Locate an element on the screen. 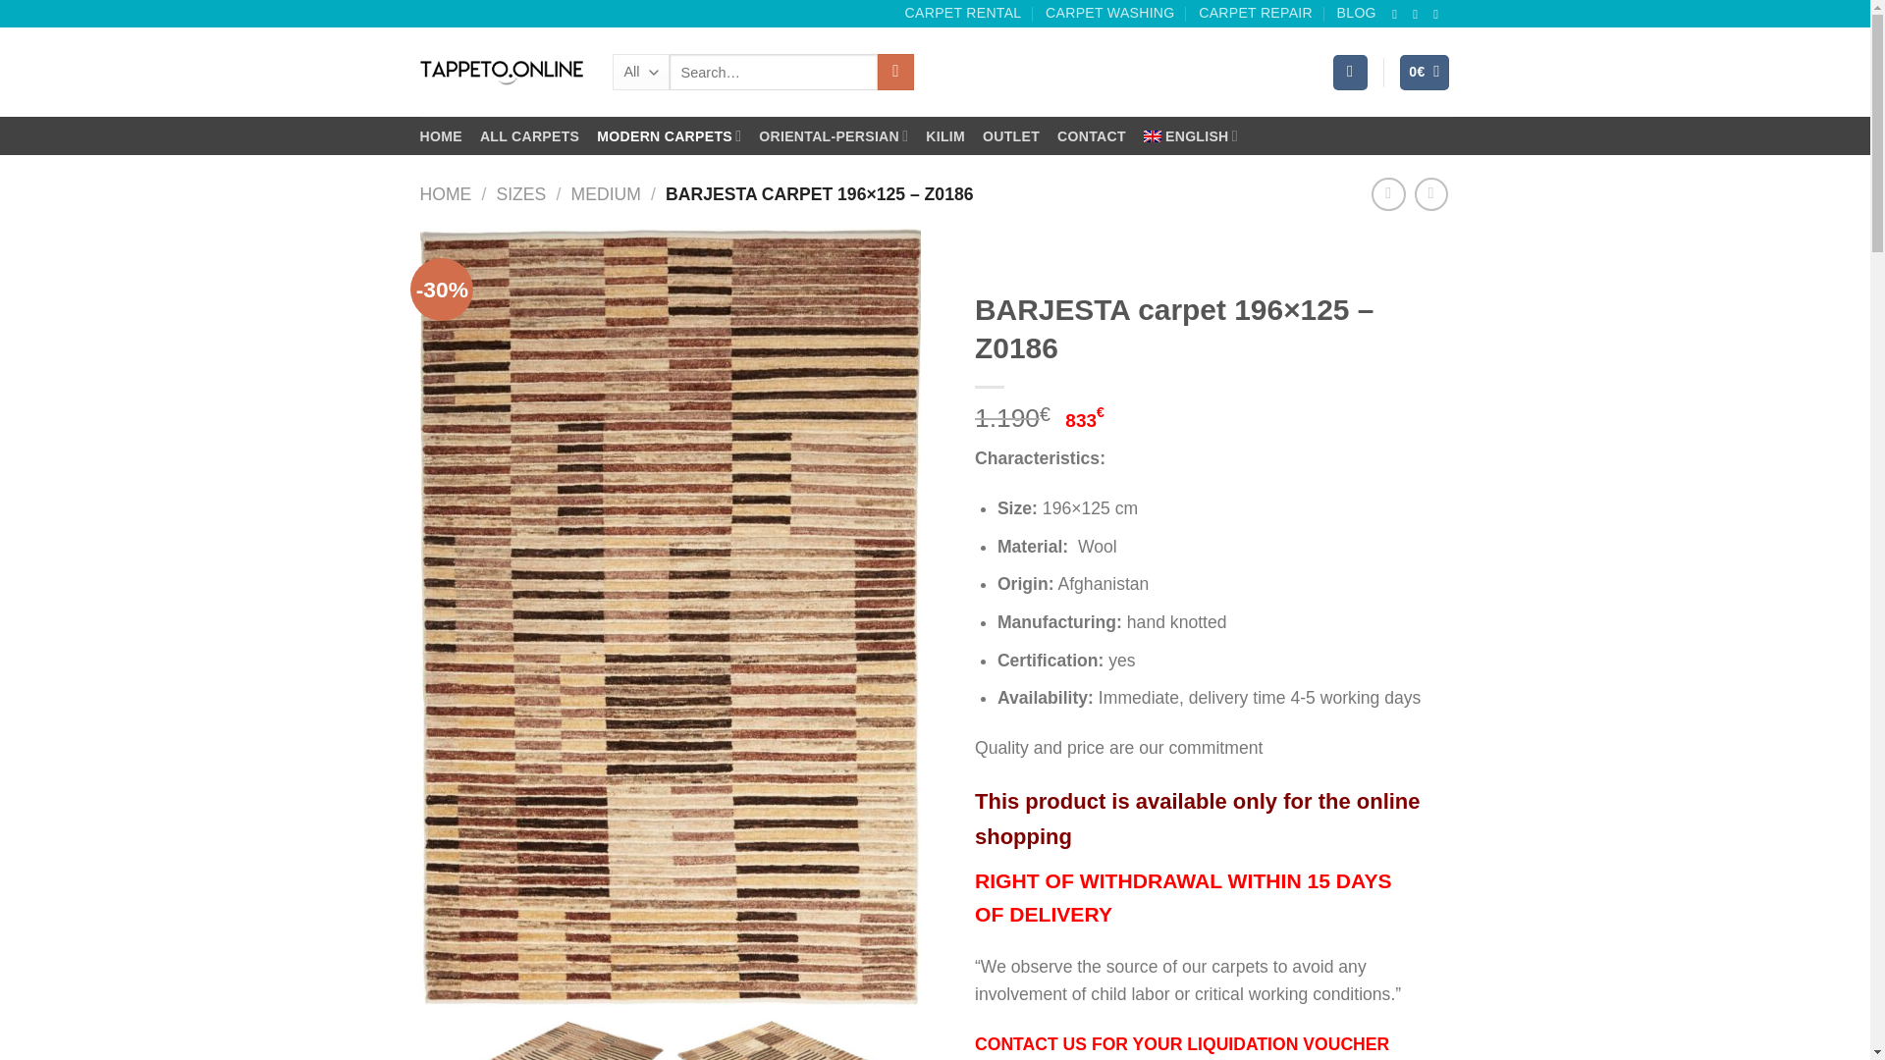 The width and height of the screenshot is (1885, 1060). BLOG is located at coordinates (1356, 12).